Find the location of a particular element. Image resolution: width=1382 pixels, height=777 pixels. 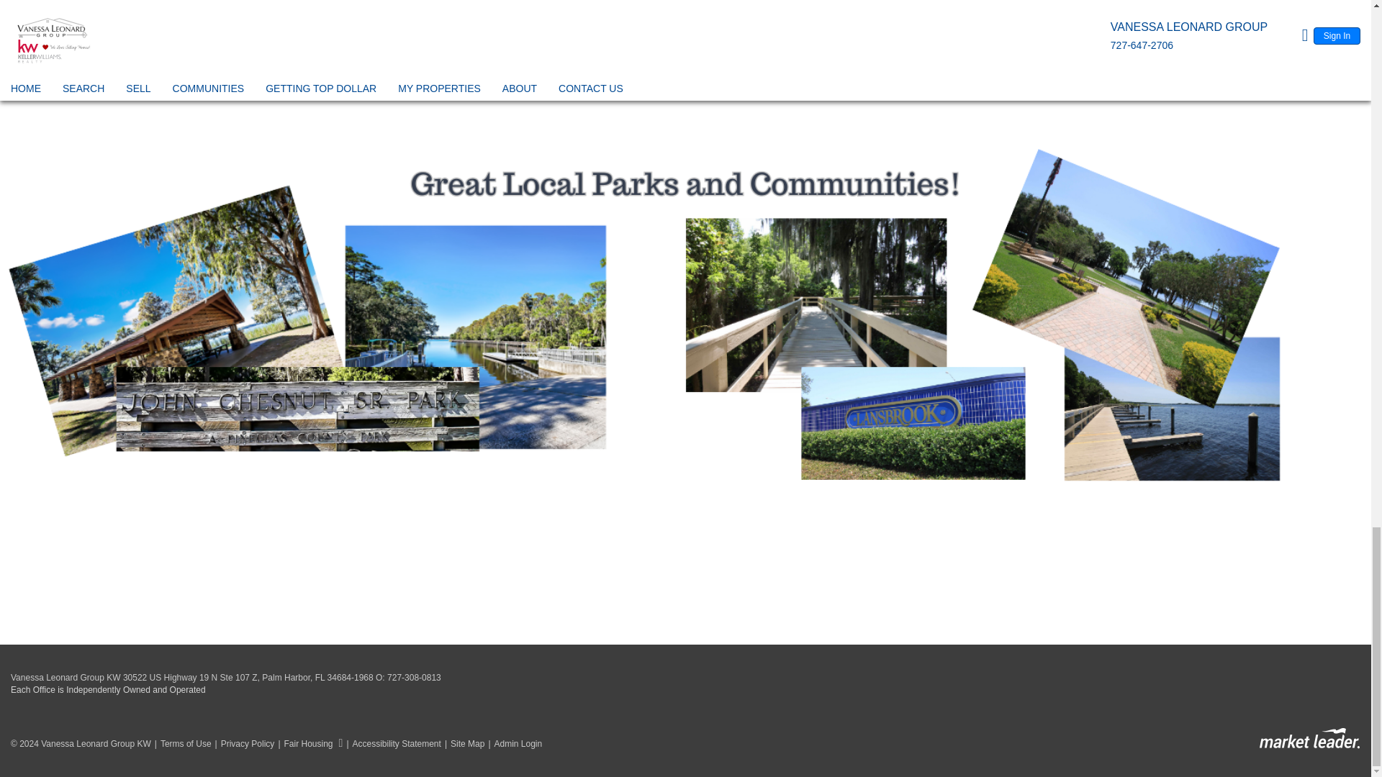

Terms of Use is located at coordinates (181, 744).